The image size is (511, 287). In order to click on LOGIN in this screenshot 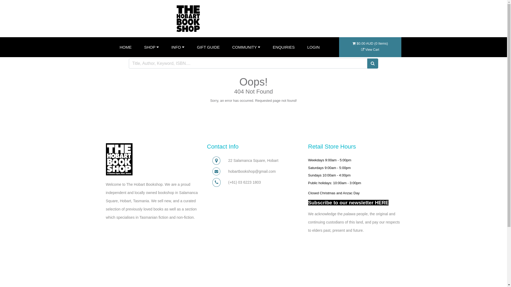, I will do `click(314, 47)`.